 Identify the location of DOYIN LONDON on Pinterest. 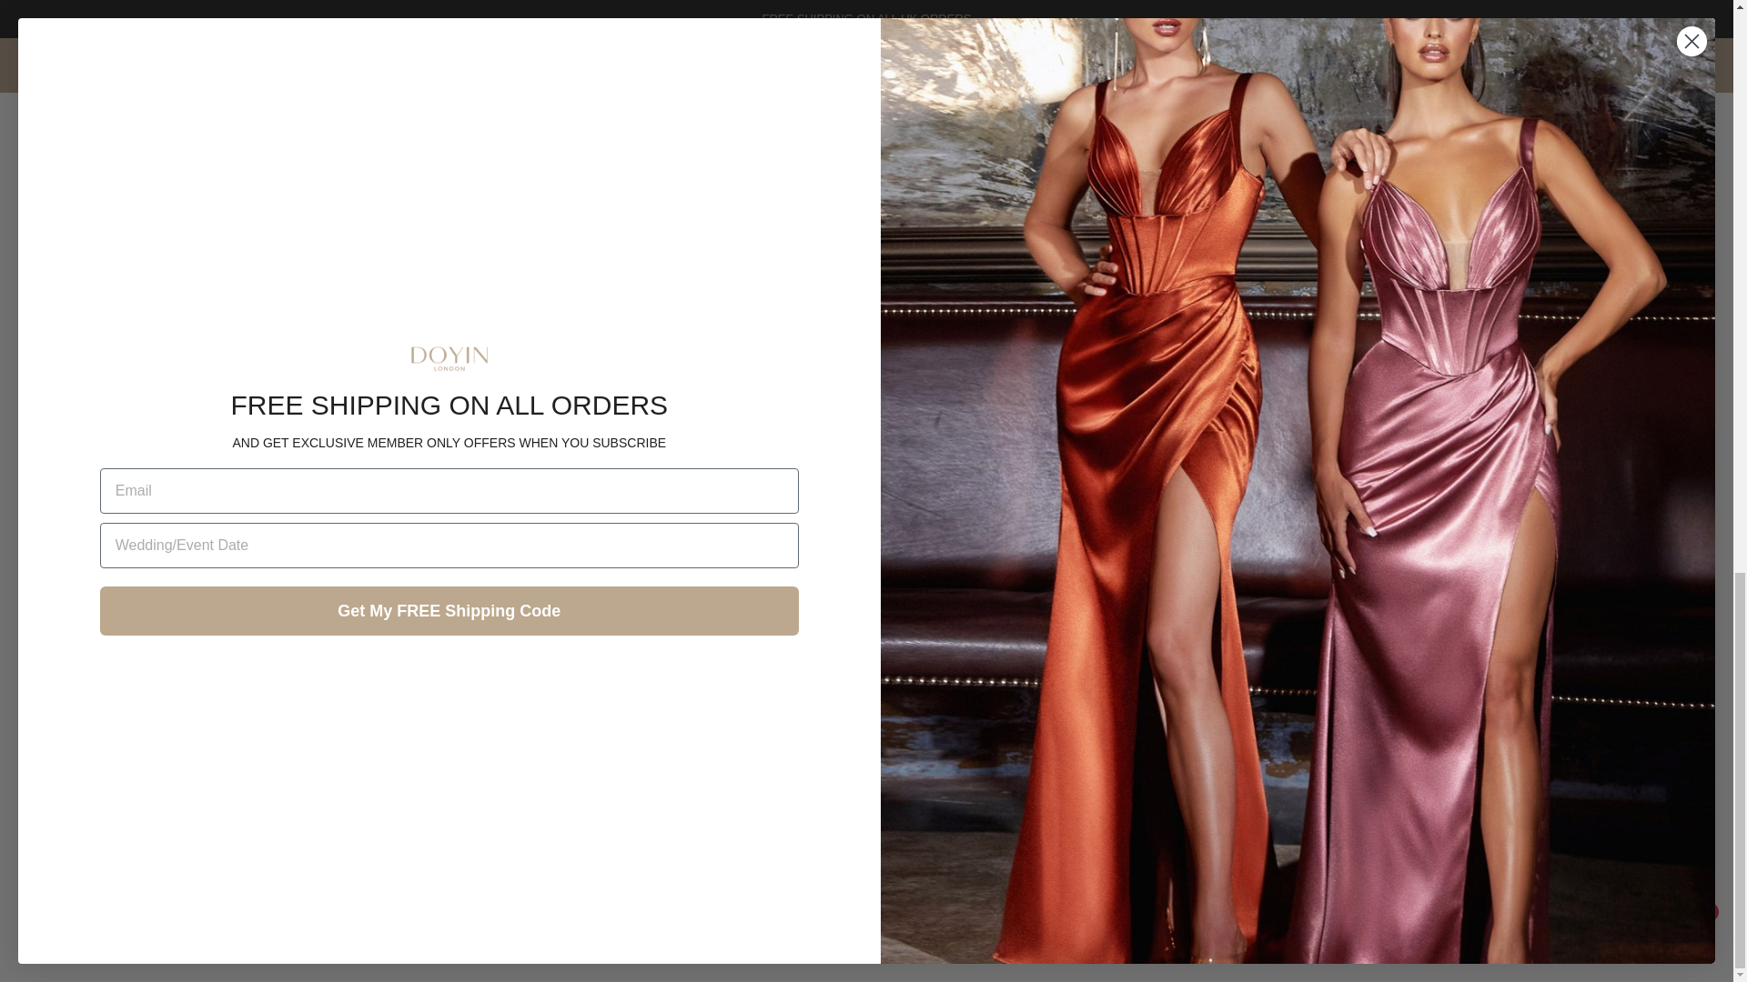
(912, 903).